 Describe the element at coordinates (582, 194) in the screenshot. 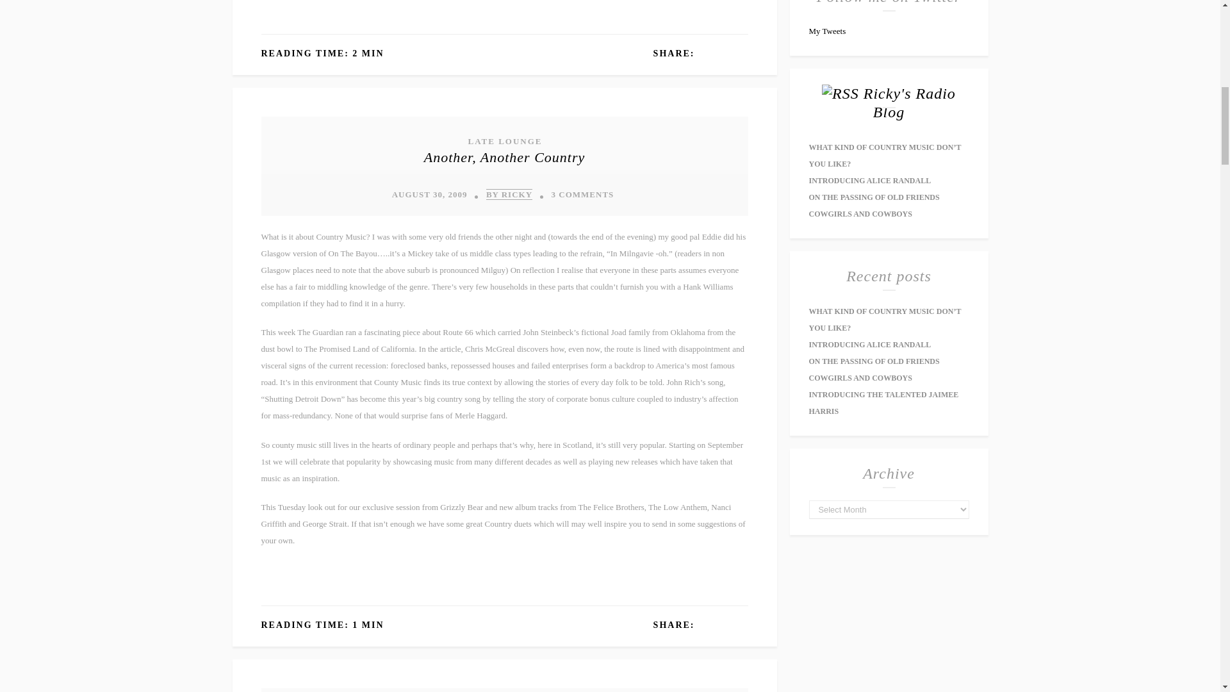

I see `3 COMMENTS` at that location.